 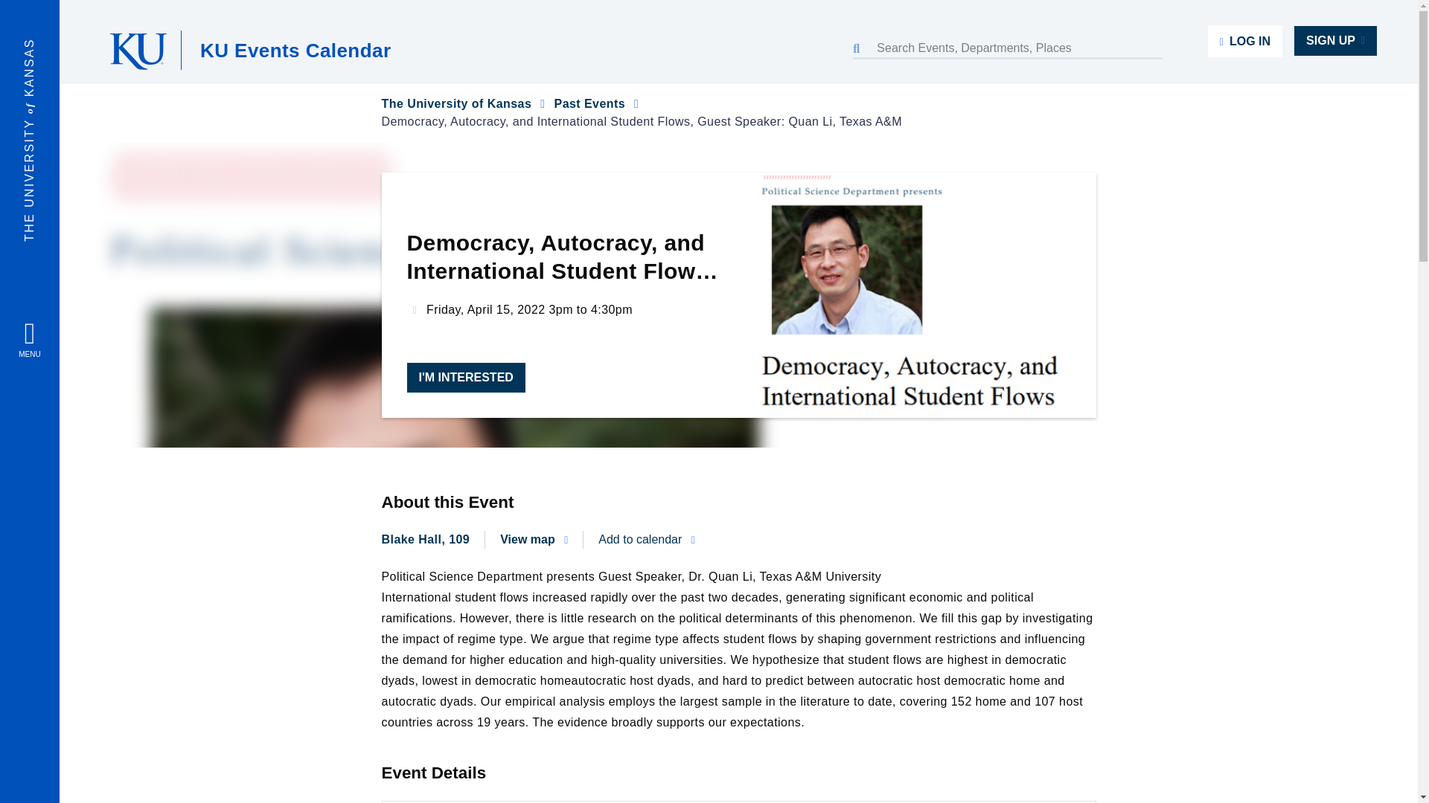 What do you see at coordinates (1244, 40) in the screenshot?
I see `LOG IN` at bounding box center [1244, 40].